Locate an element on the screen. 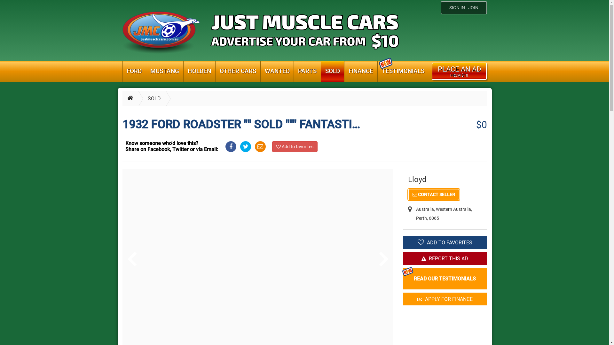  PLACE AN AD
FROM $10 is located at coordinates (459, 71).